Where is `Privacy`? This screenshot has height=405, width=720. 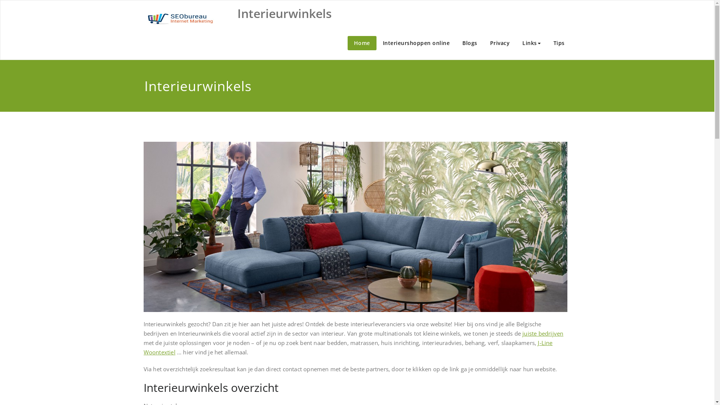
Privacy is located at coordinates (500, 43).